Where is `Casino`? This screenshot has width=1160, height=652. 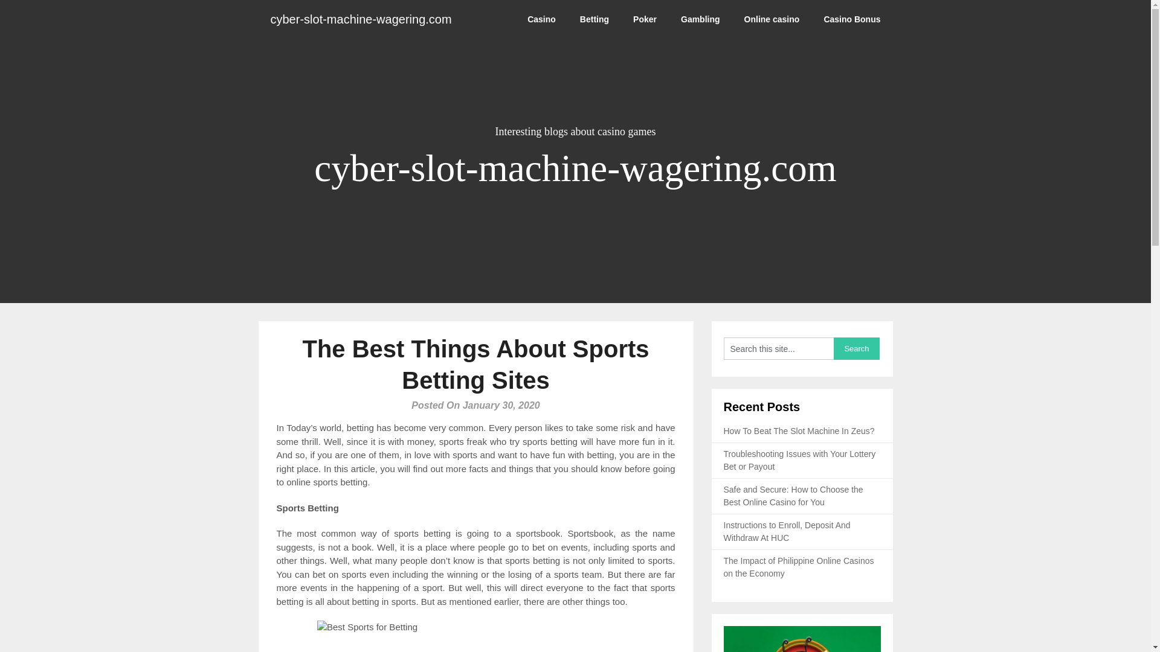 Casino is located at coordinates (541, 19).